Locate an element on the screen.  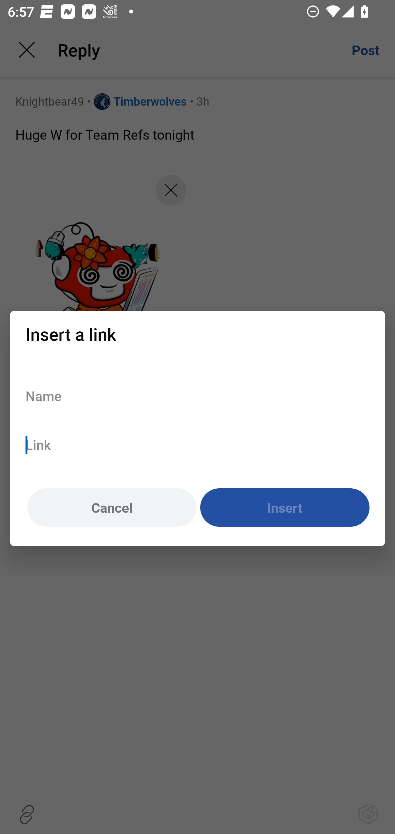
Name is located at coordinates (198, 396).